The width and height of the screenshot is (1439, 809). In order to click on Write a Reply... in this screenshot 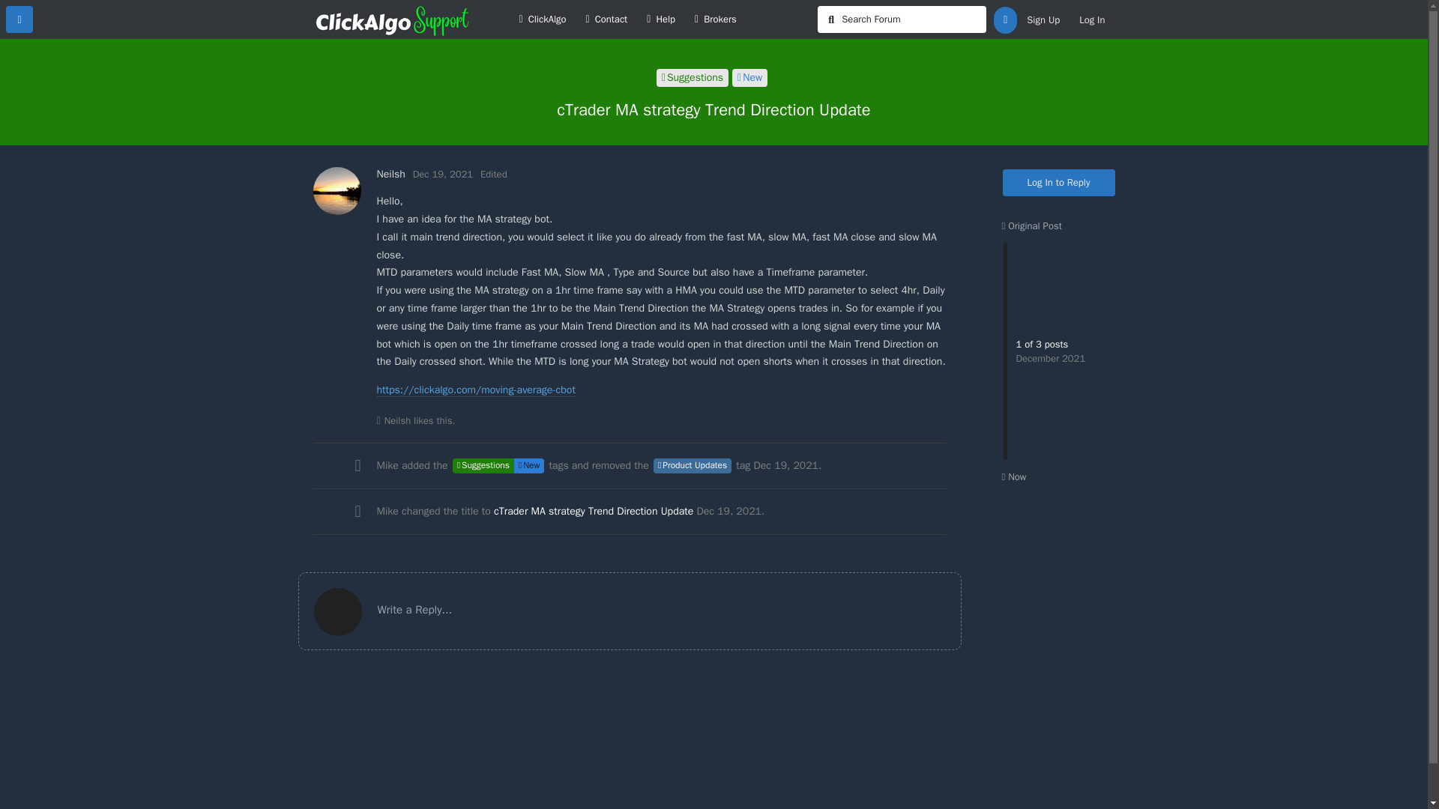, I will do `click(630, 611)`.